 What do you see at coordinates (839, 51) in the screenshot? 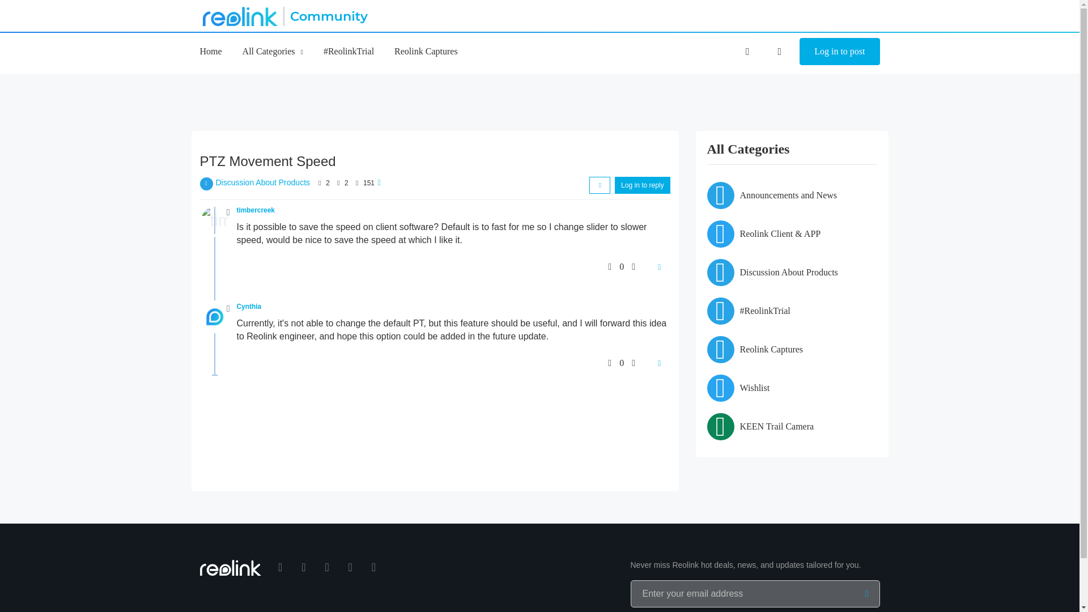
I see `Log in to post` at bounding box center [839, 51].